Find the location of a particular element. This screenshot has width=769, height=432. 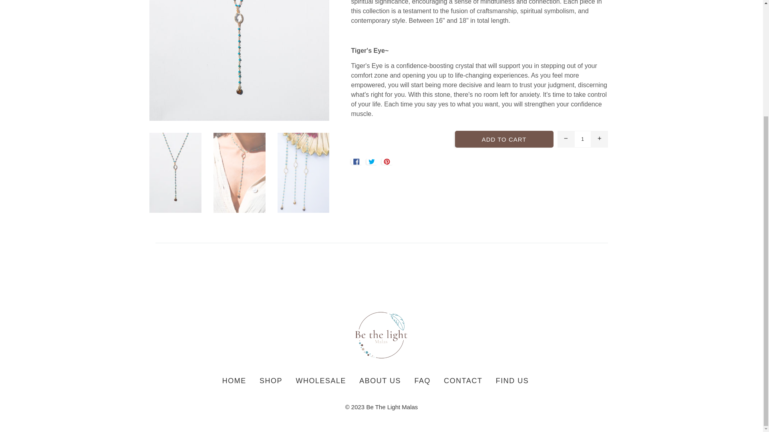

Share on Facebook is located at coordinates (356, 162).